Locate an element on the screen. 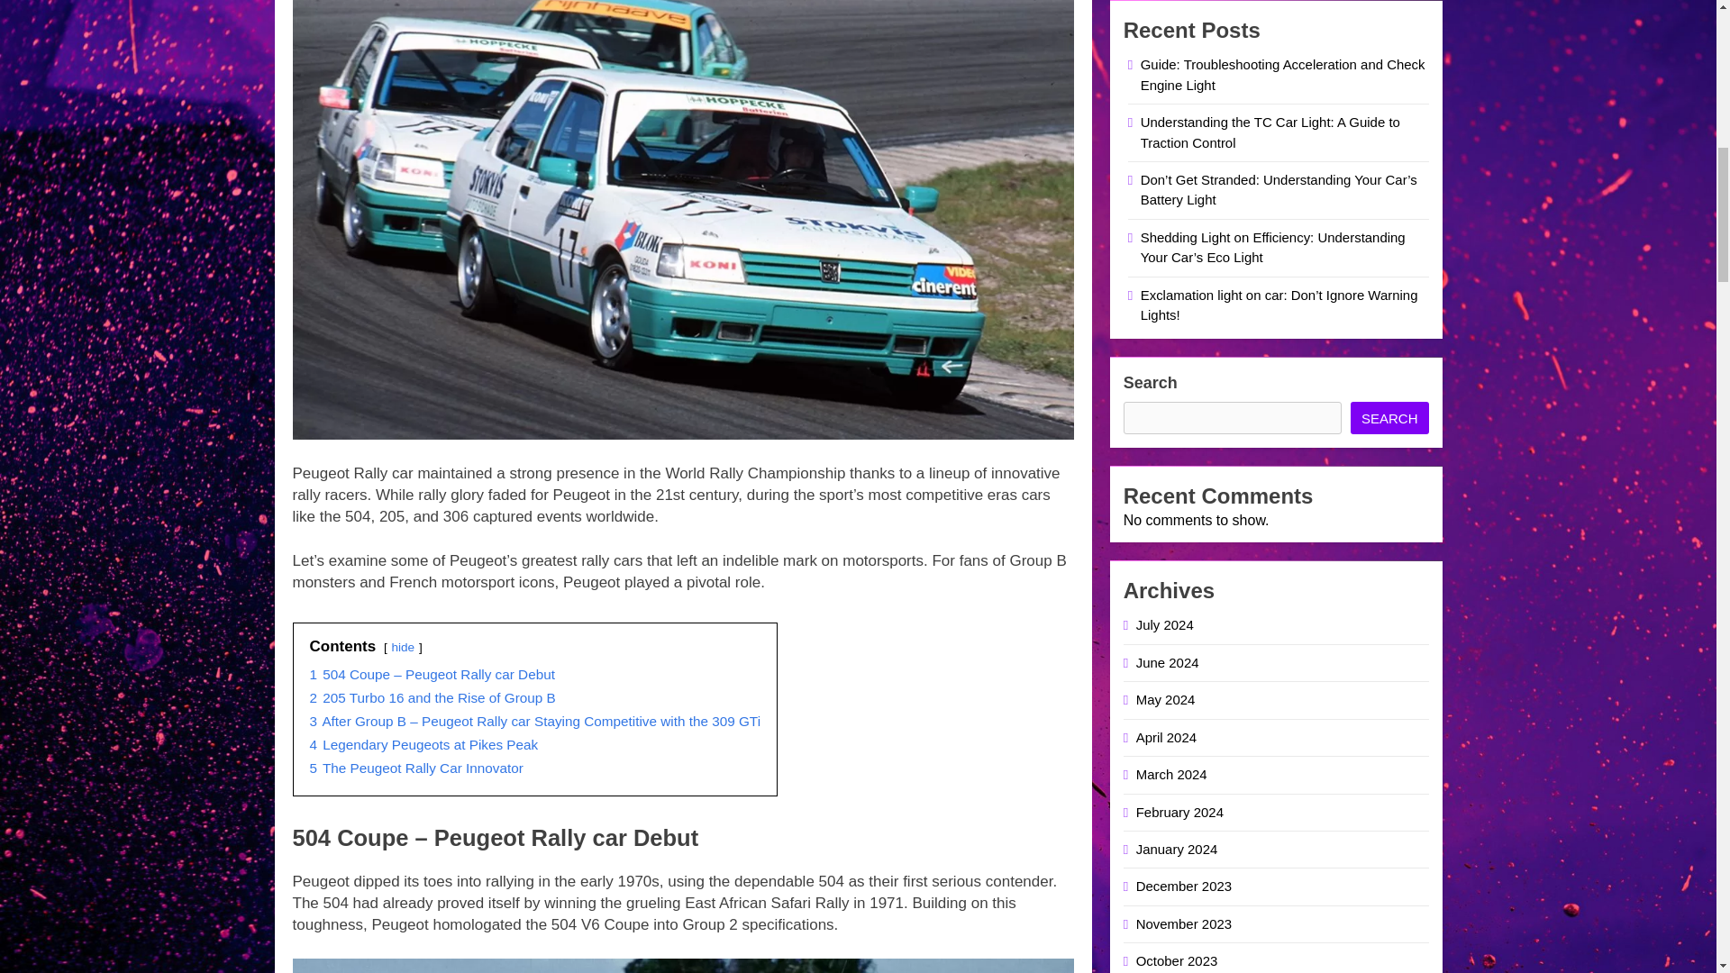  4 Legendary Peugeots at Pikes Peak is located at coordinates (423, 744).